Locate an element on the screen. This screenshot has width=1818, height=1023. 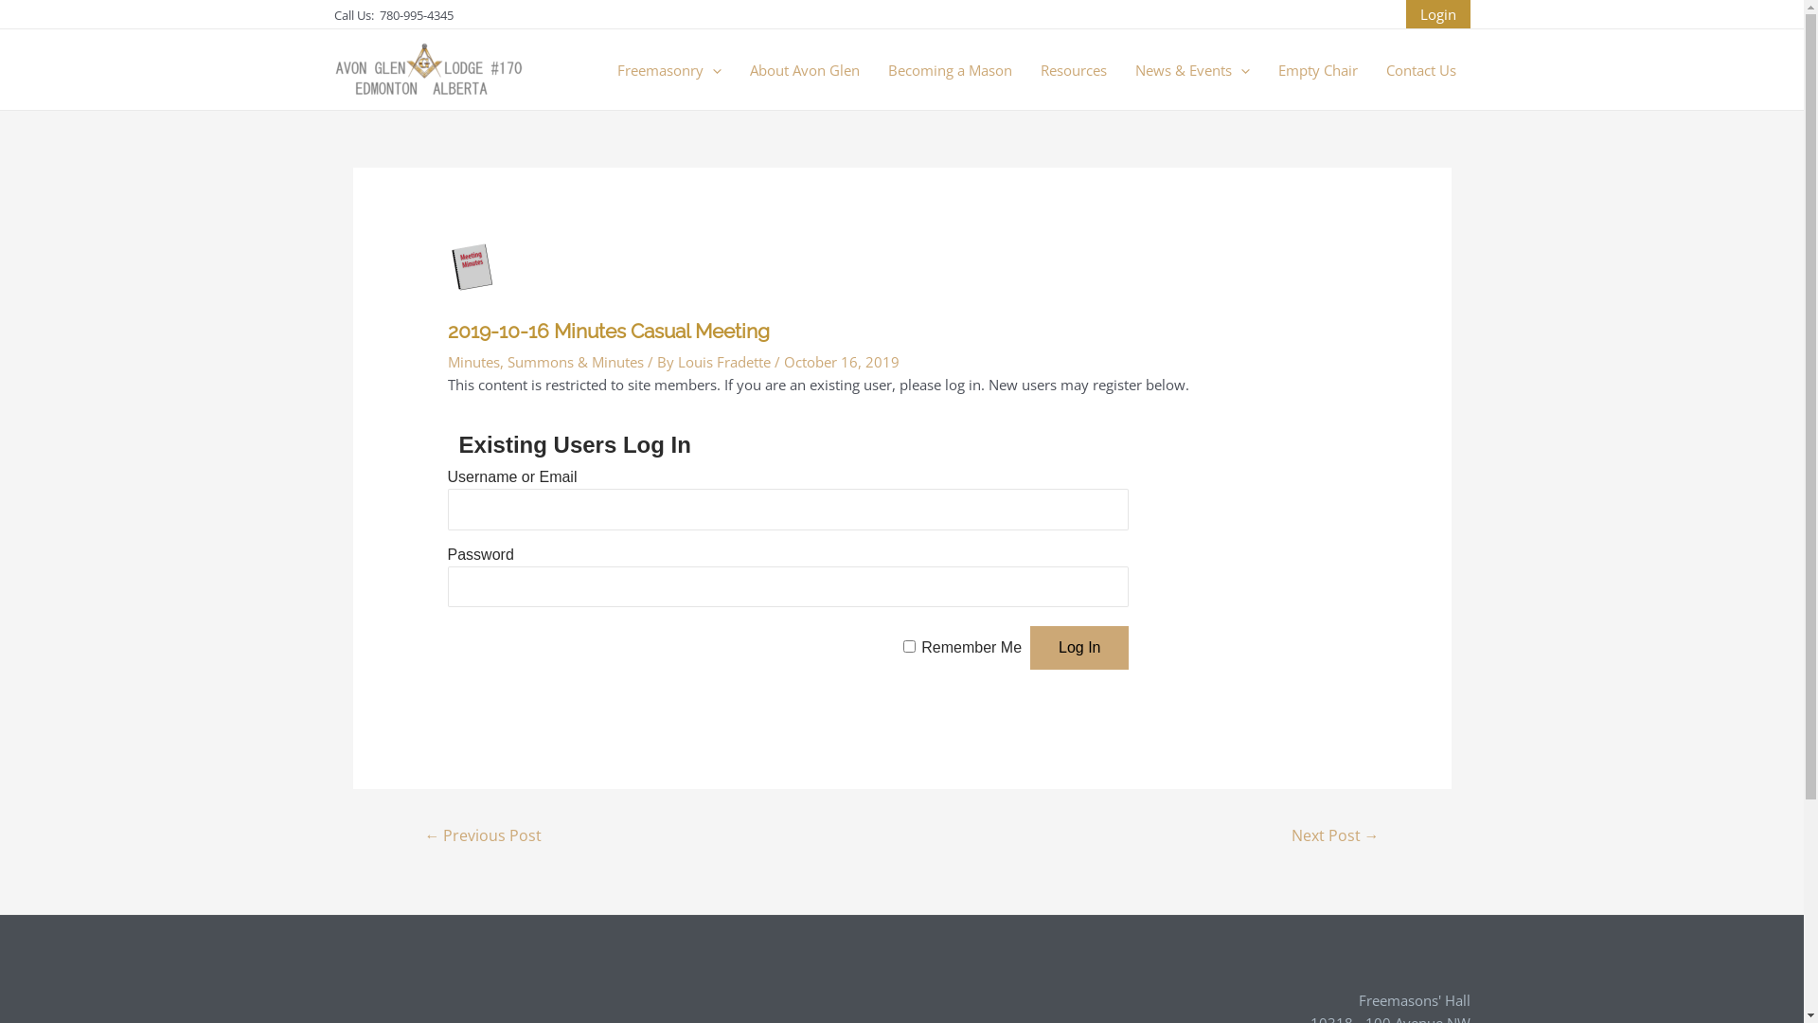
Empty Chair is located at coordinates (1317, 69).